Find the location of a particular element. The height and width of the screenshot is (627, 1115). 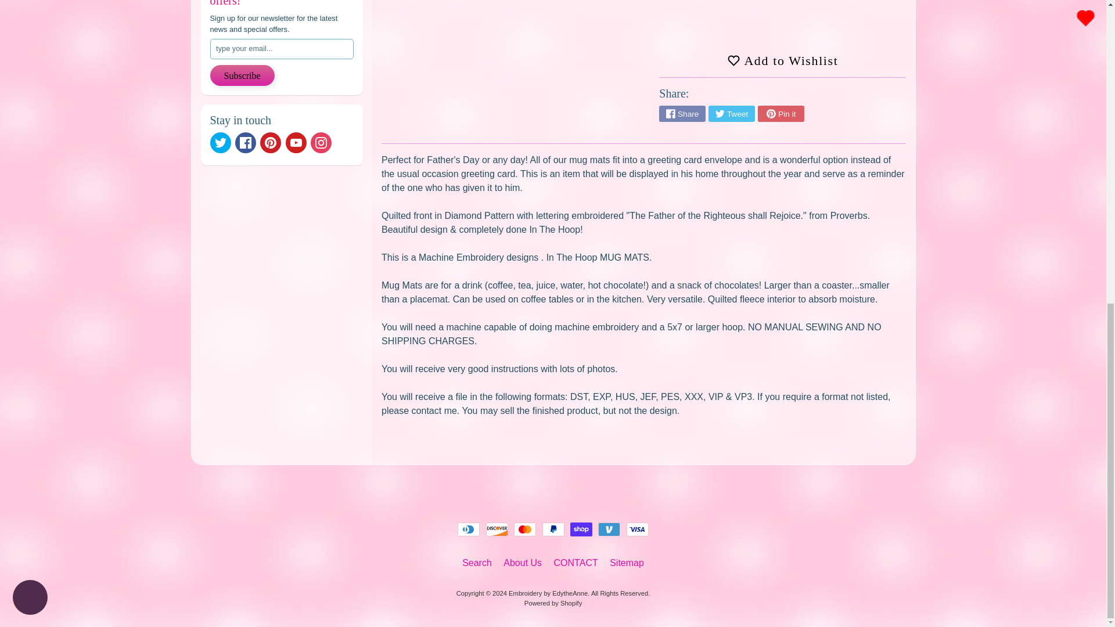

Mastercard is located at coordinates (525, 529).